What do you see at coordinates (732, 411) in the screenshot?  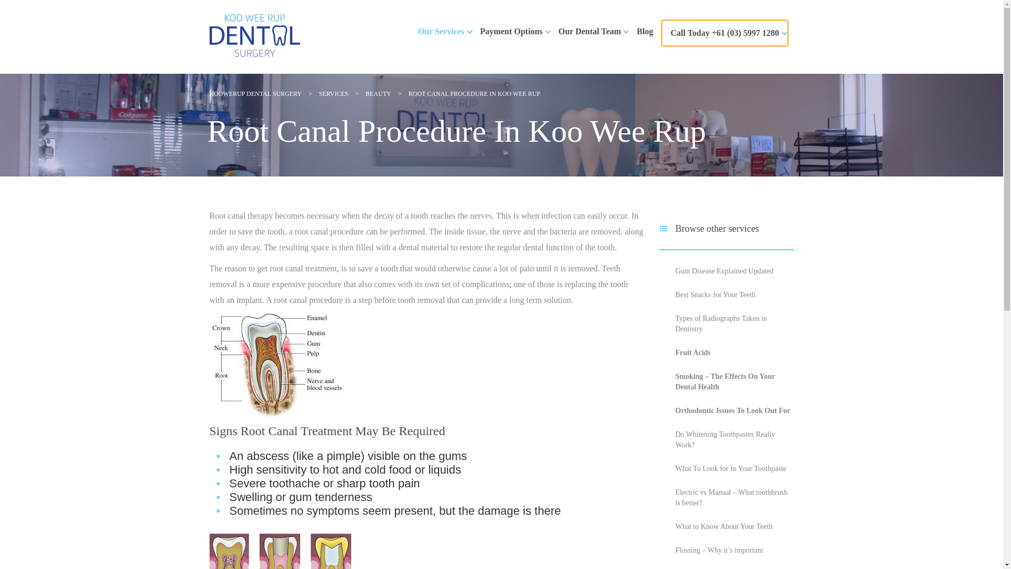 I see `Orthodontic Issues To Look Out For` at bounding box center [732, 411].